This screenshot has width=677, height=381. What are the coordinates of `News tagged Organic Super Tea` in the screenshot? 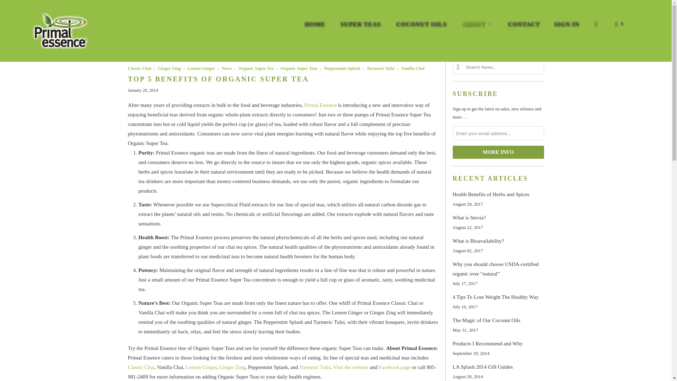 It's located at (256, 68).